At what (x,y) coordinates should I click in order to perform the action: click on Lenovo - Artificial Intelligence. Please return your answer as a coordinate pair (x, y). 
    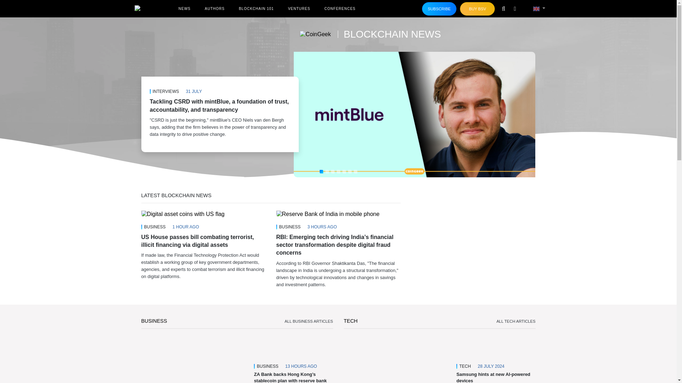
    Looking at the image, I should click on (397, 360).